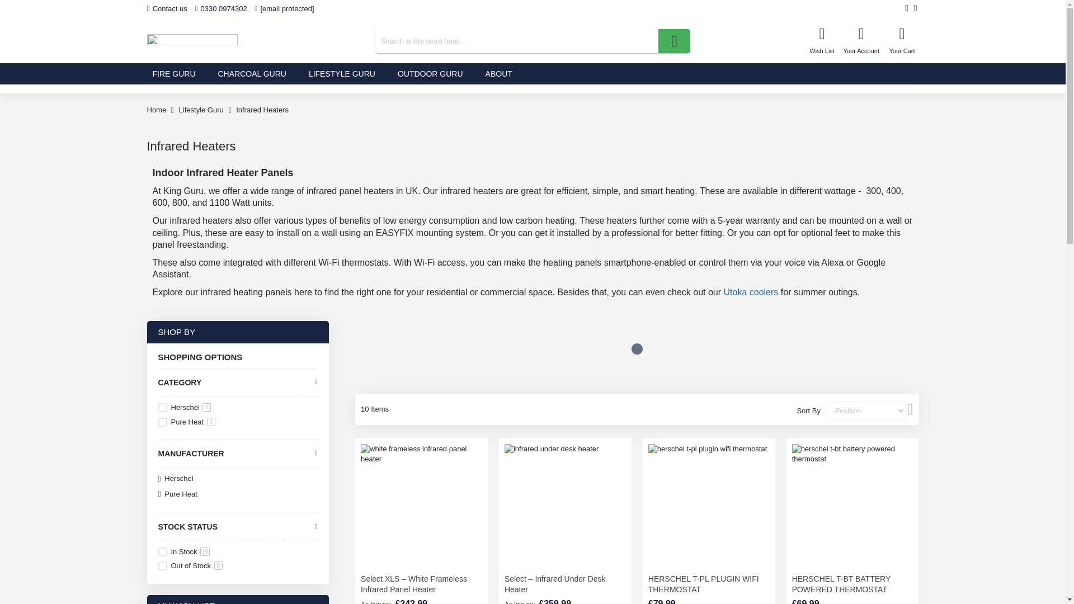  I want to click on Contact us, so click(167, 9).